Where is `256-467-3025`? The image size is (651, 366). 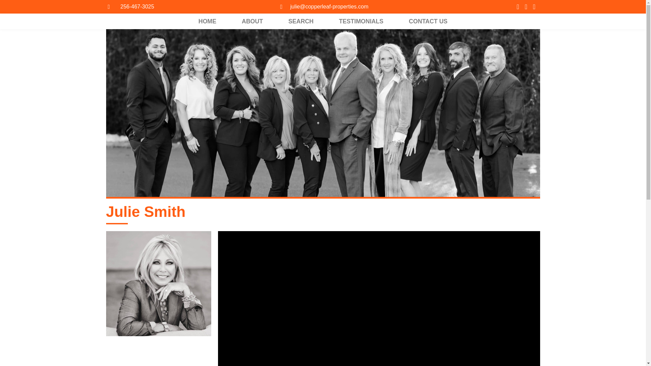 256-467-3025 is located at coordinates (131, 7).